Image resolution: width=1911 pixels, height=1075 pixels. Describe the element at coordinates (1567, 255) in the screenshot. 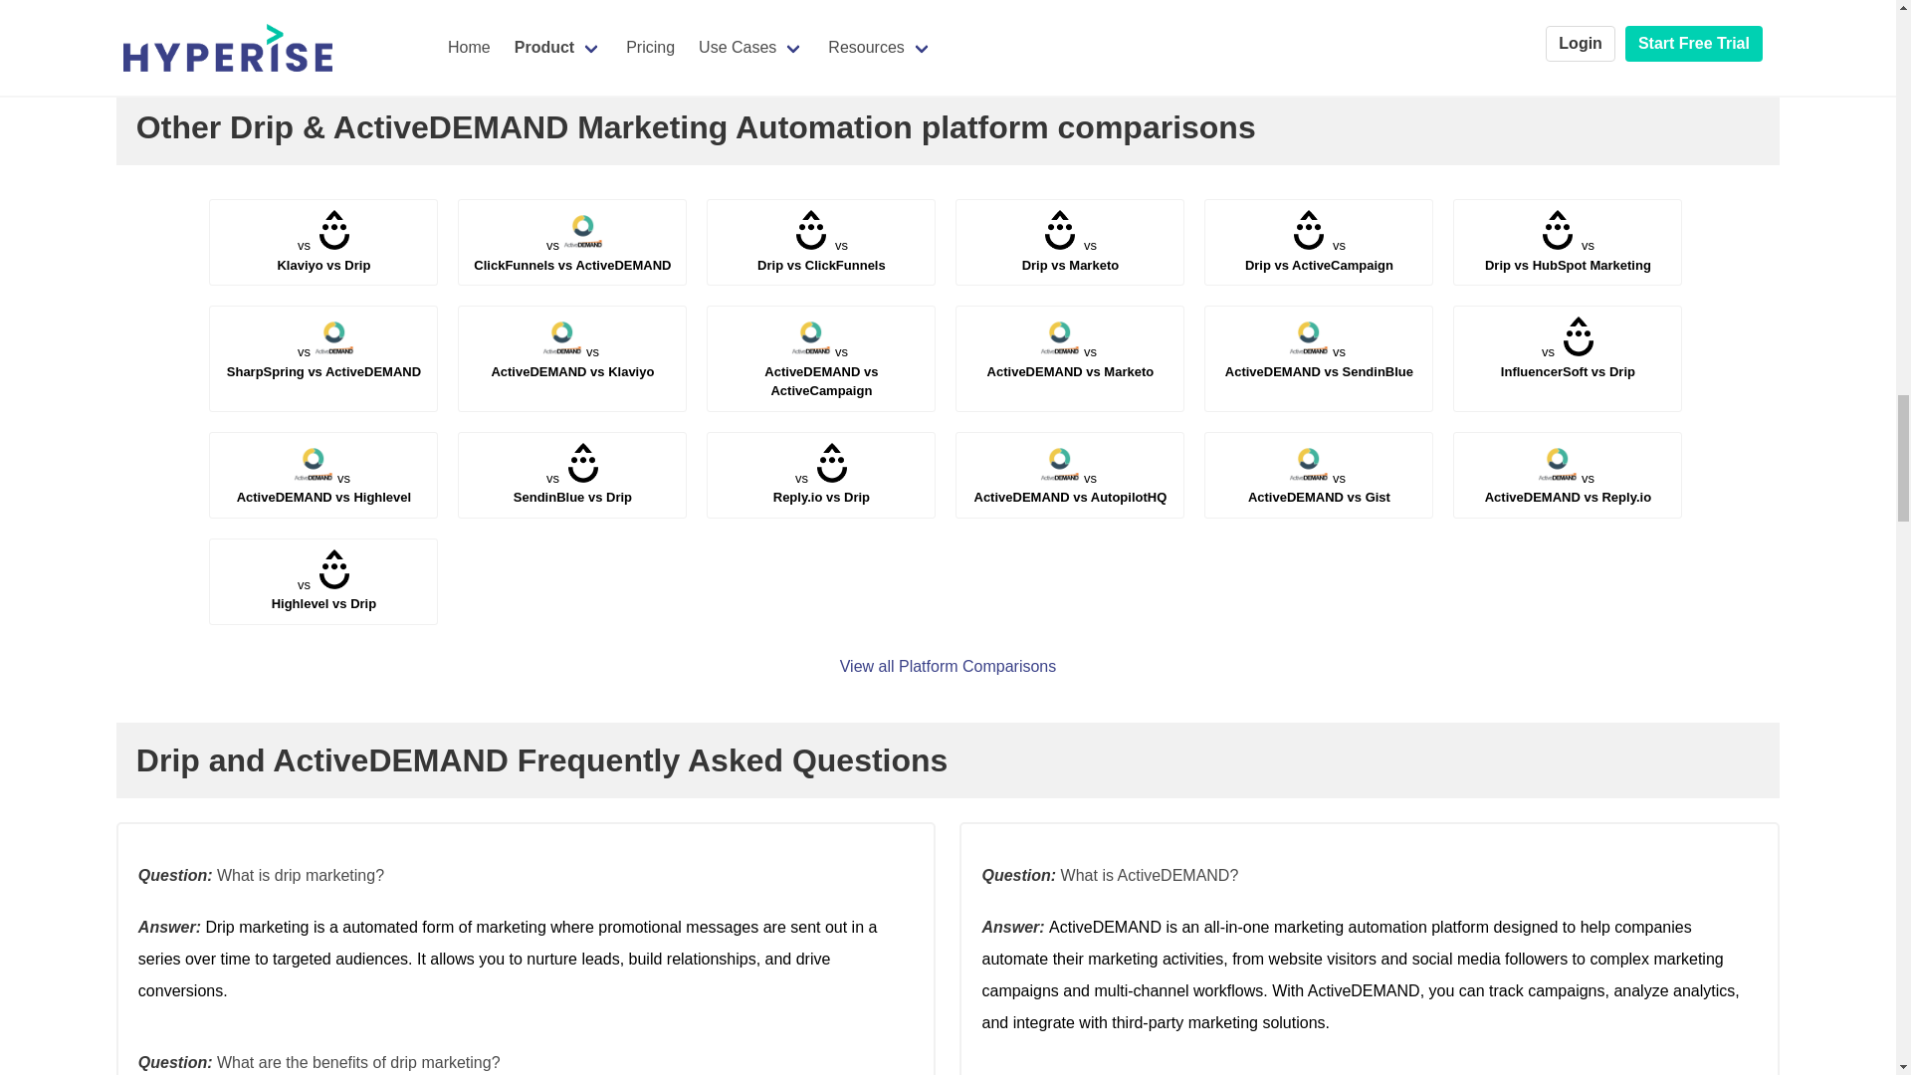

I see `Drip vs ActiveCampaign` at that location.